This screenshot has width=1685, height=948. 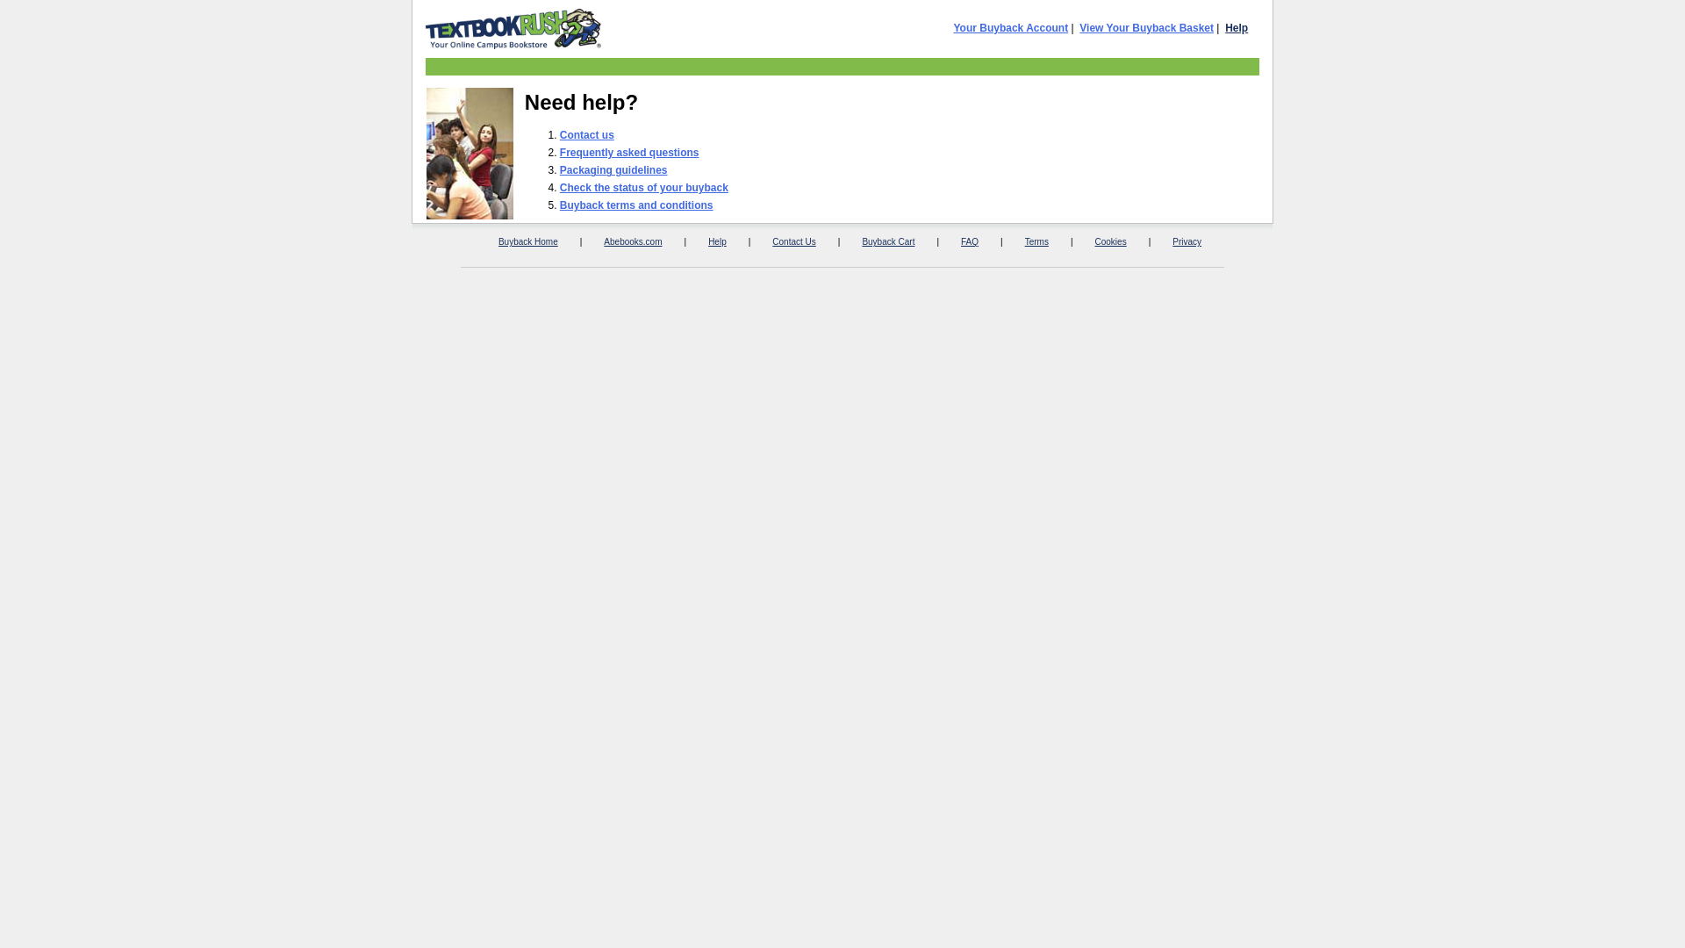 What do you see at coordinates (644, 188) in the screenshot?
I see `Check the status of your buyback` at bounding box center [644, 188].